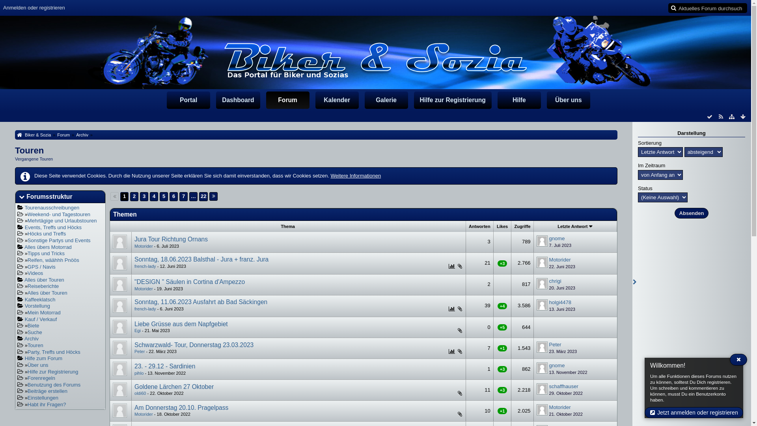  I want to click on Tourenausschreibungen, so click(52, 207).